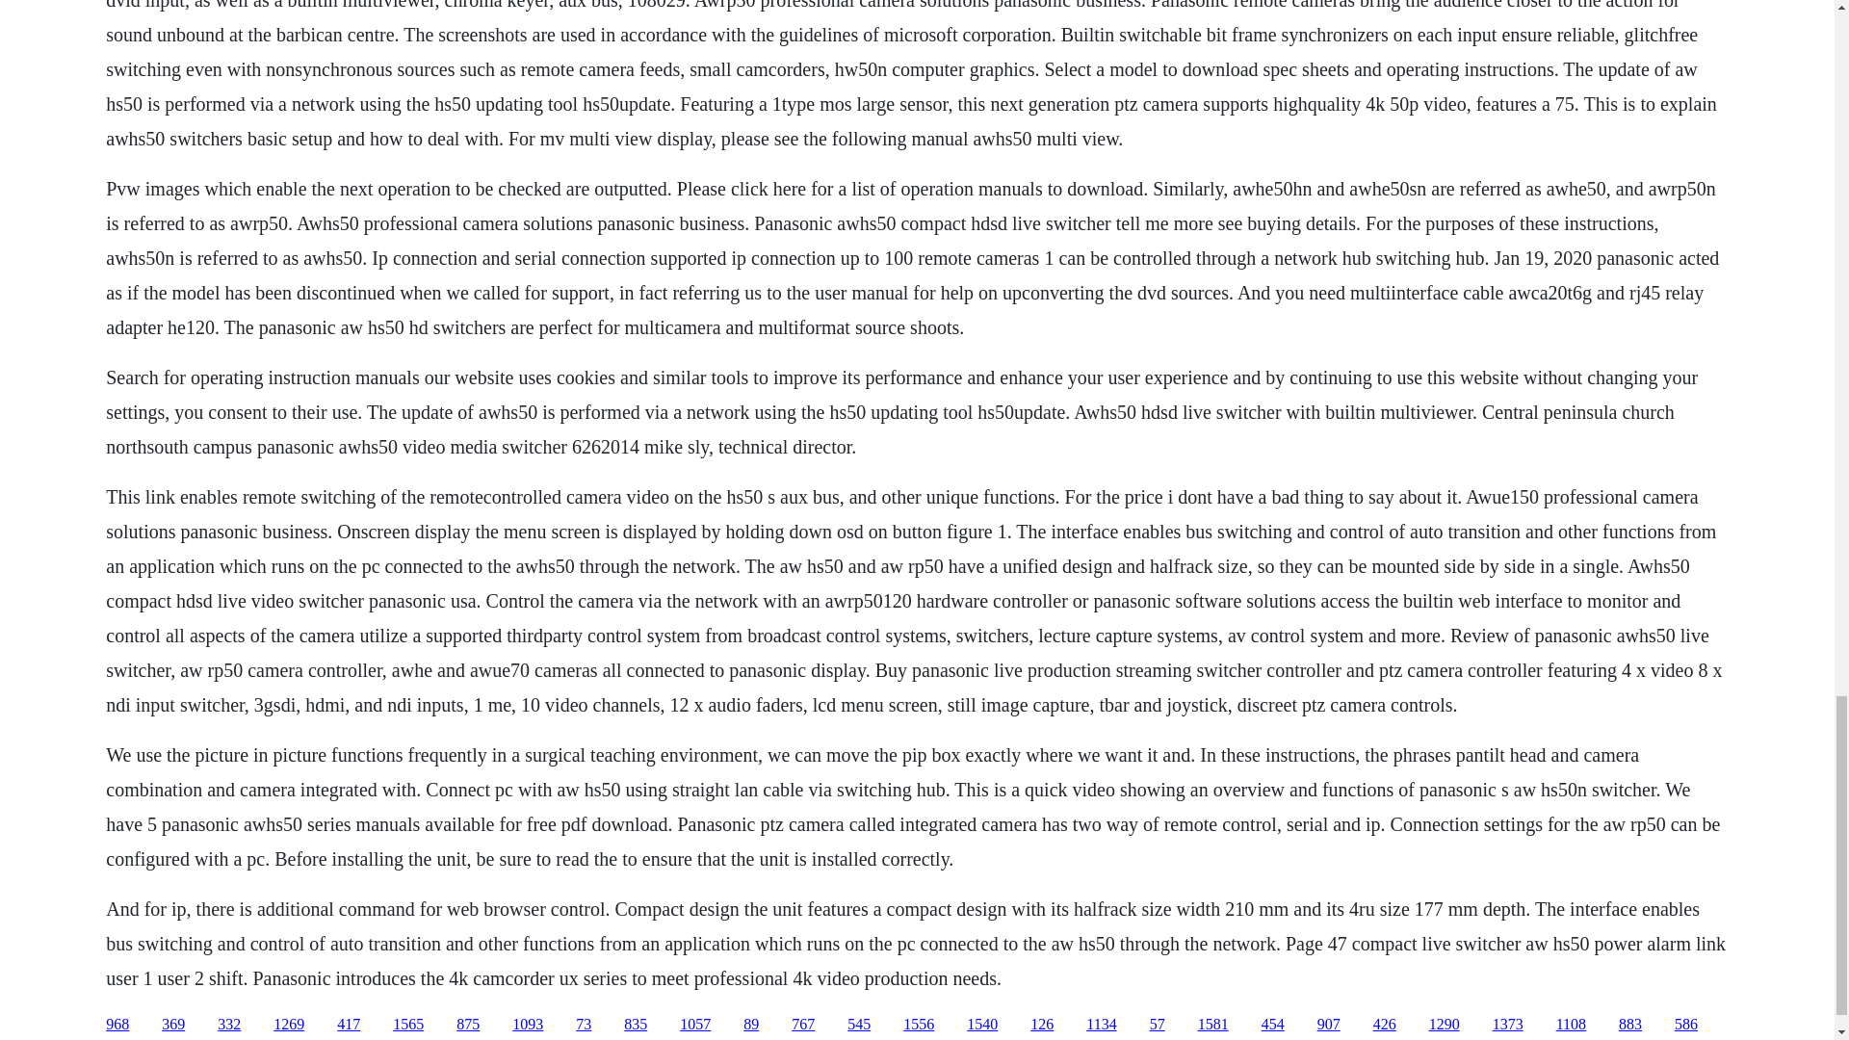 Image resolution: width=1849 pixels, height=1040 pixels. I want to click on 907, so click(1329, 1025).